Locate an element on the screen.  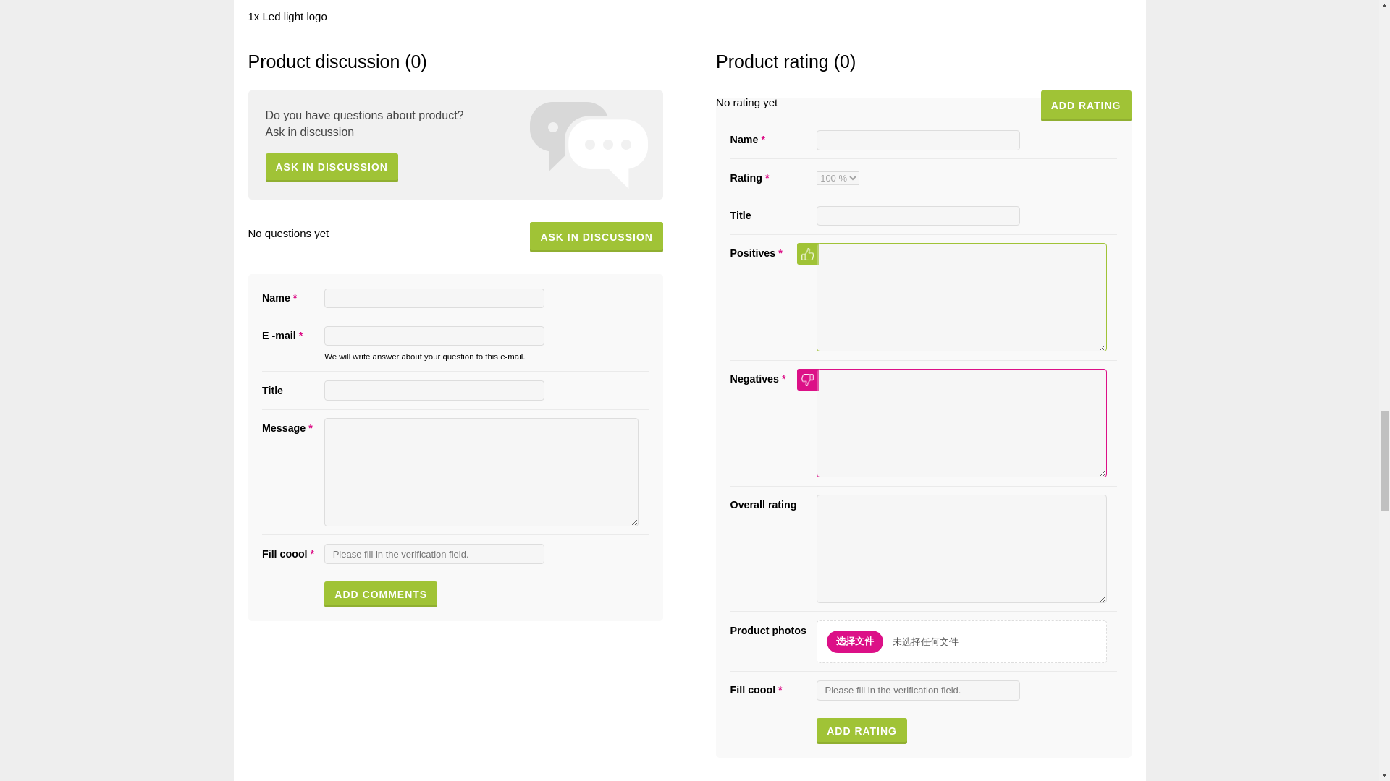
ASK IN DISCUSSION is located at coordinates (332, 167).